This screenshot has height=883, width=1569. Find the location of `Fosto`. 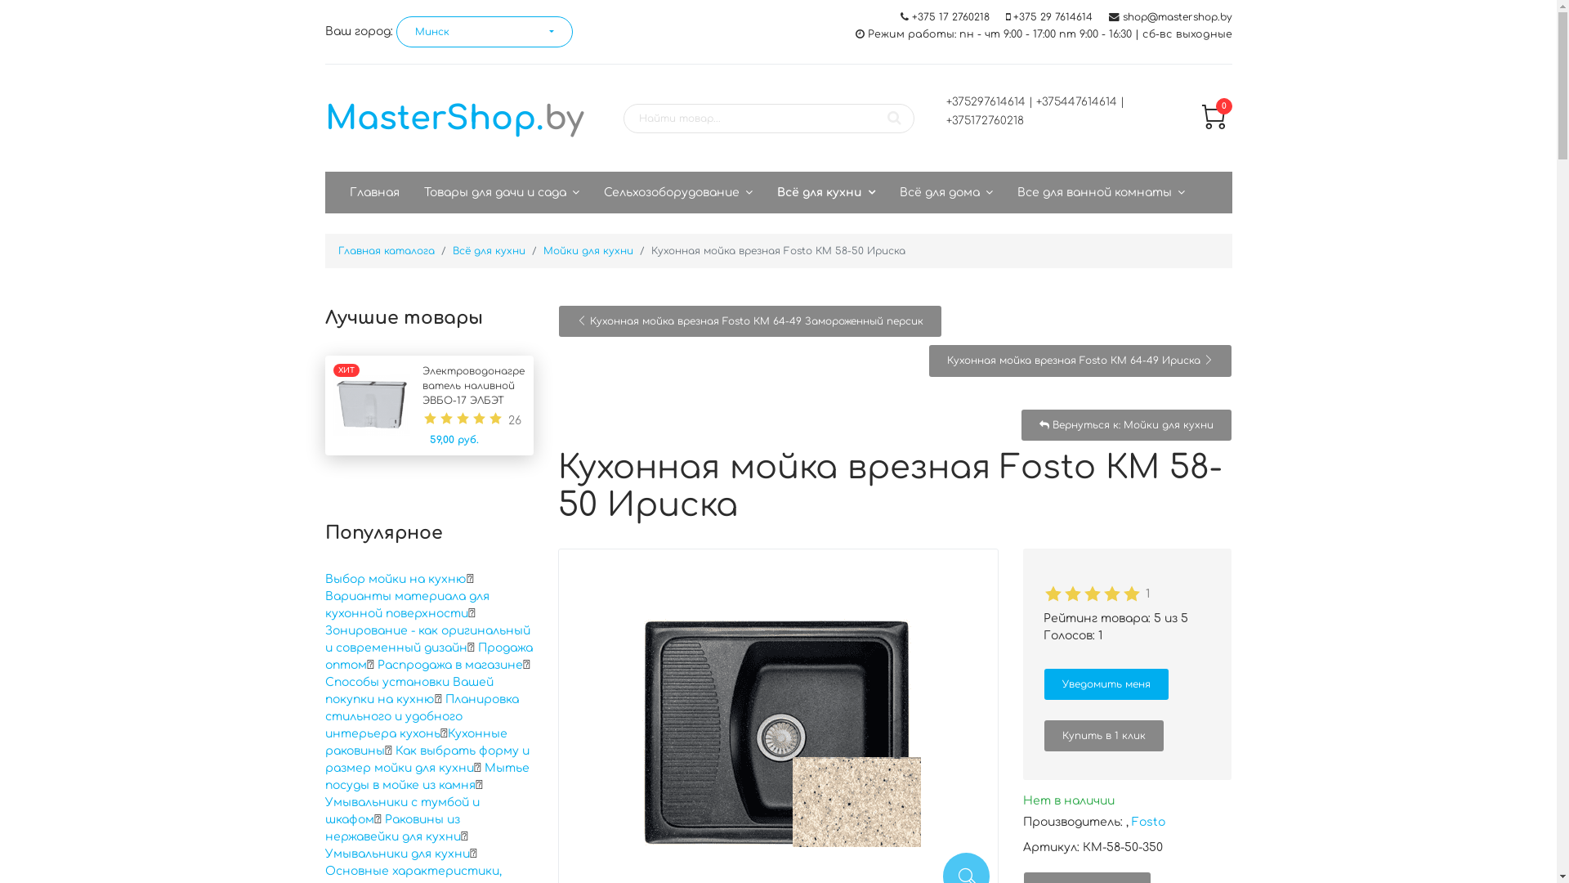

Fosto is located at coordinates (1149, 822).